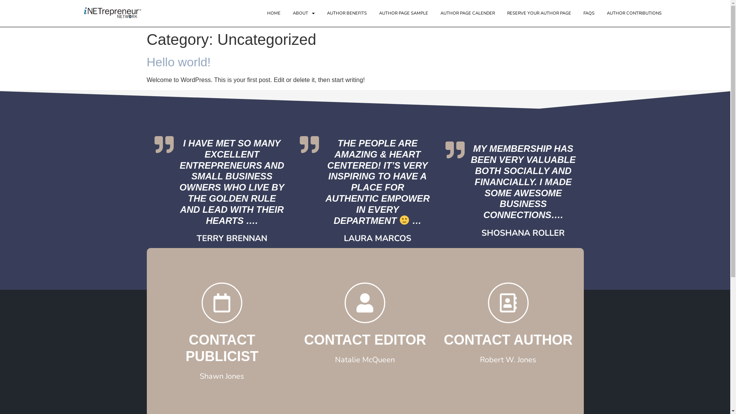 Image resolution: width=736 pixels, height=414 pixels. What do you see at coordinates (347, 13) in the screenshot?
I see `AUTHOR BENEFITS` at bounding box center [347, 13].